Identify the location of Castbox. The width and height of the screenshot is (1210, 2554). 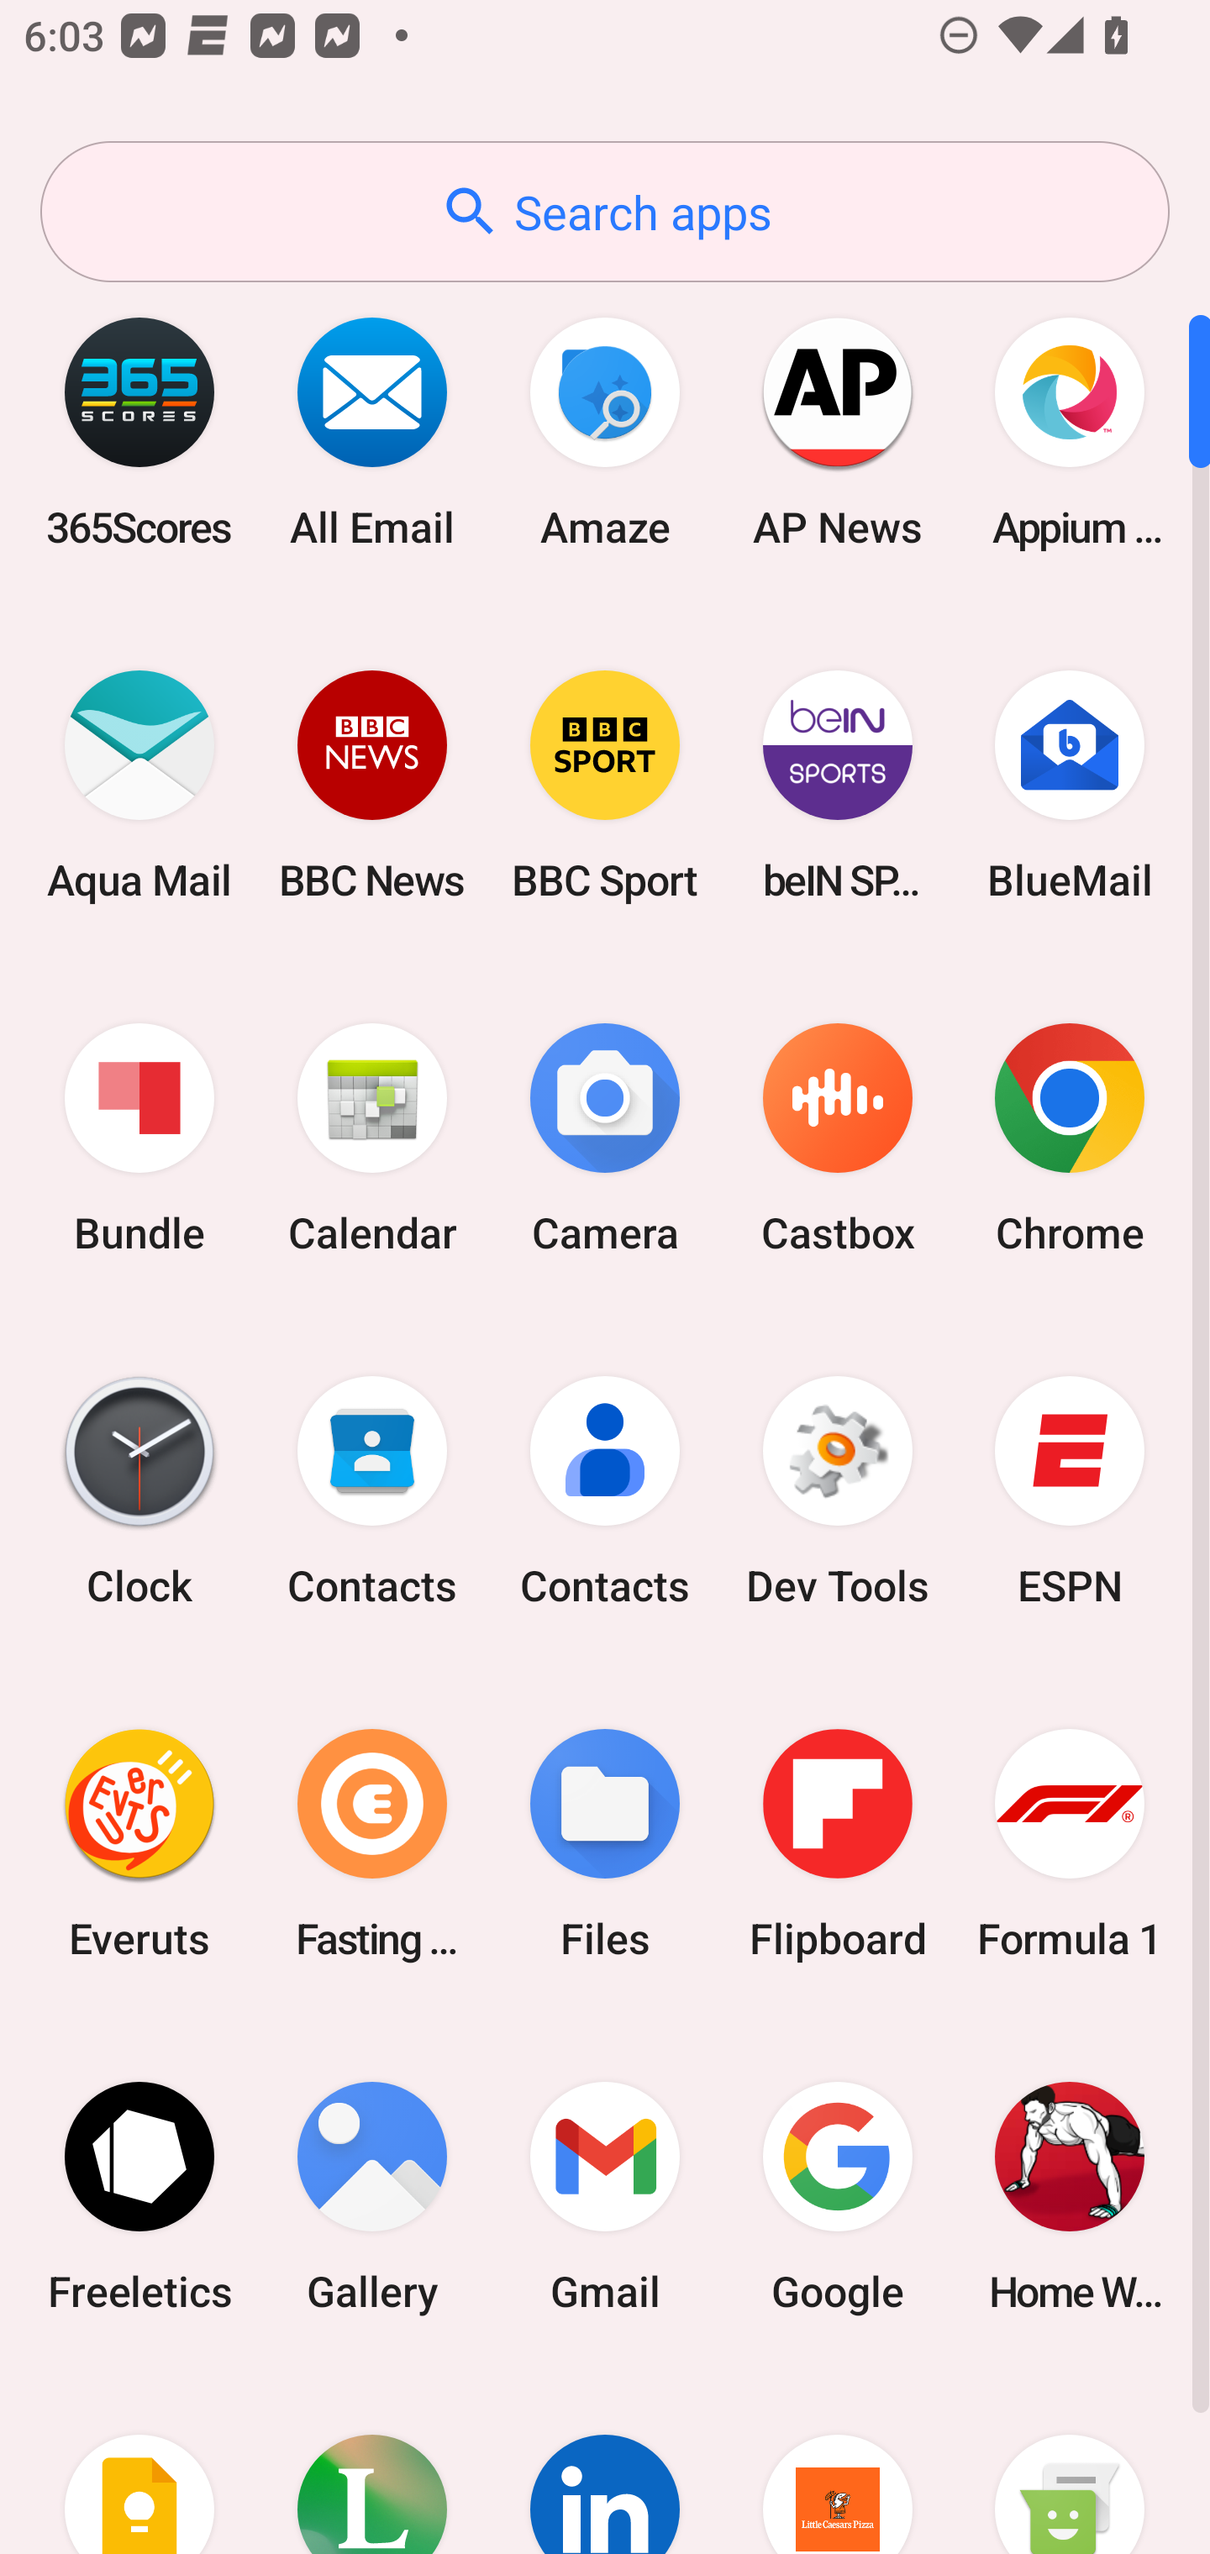
(837, 1139).